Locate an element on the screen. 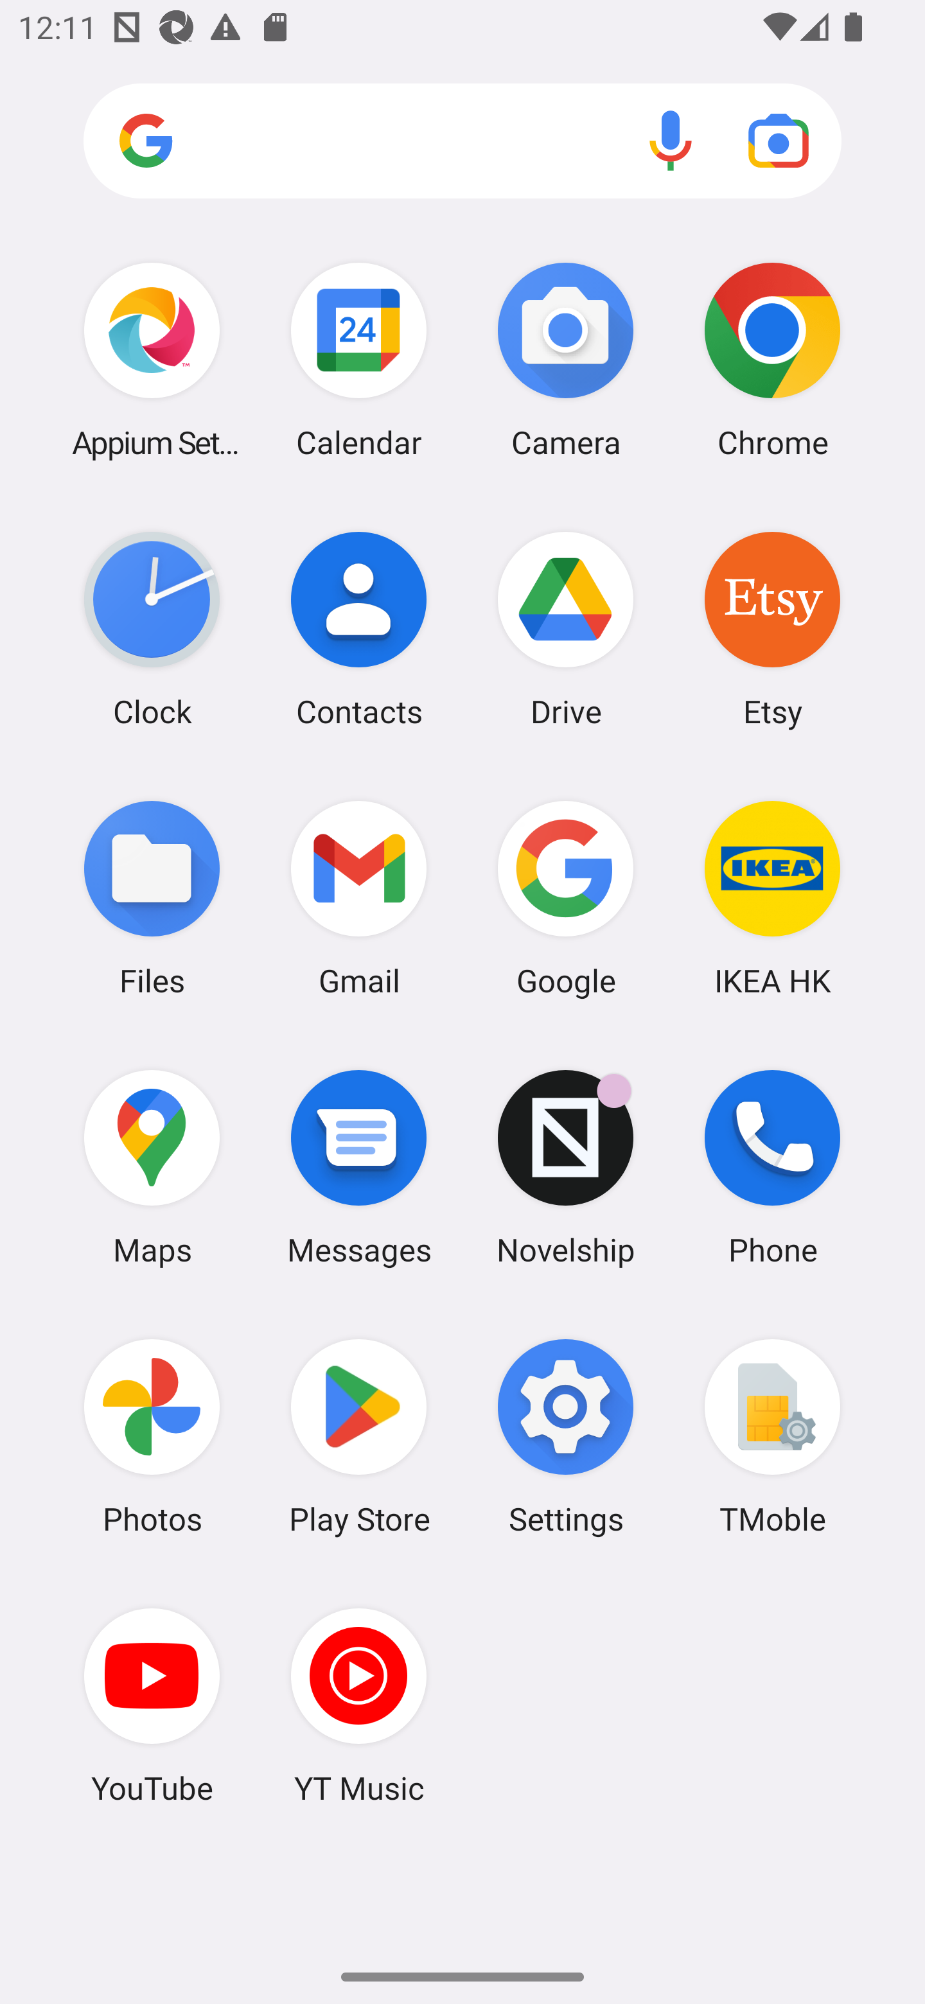 The width and height of the screenshot is (925, 2004). Calendar is located at coordinates (358, 360).